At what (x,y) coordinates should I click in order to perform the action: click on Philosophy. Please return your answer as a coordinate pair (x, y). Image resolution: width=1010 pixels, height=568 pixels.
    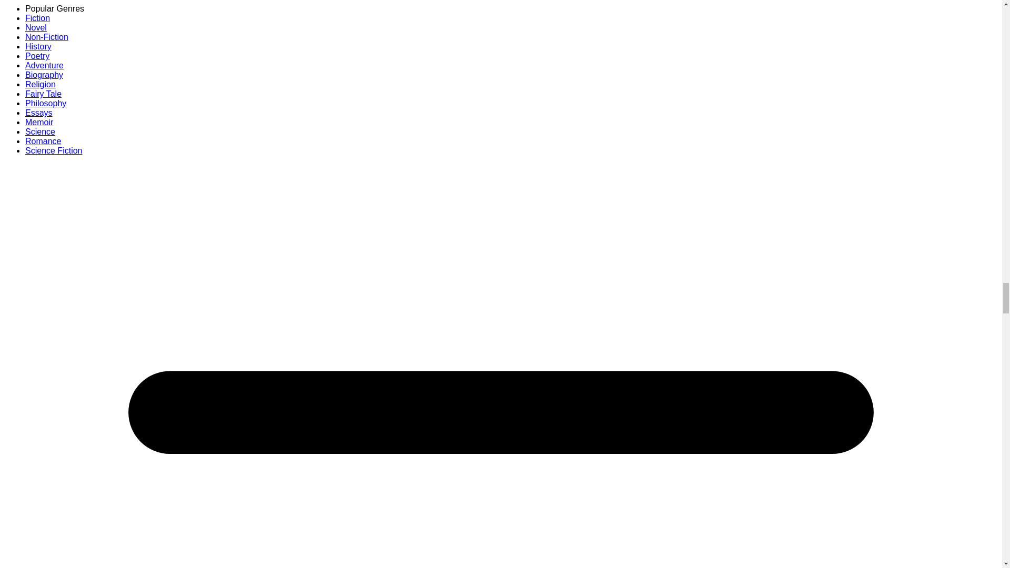
    Looking at the image, I should click on (46, 103).